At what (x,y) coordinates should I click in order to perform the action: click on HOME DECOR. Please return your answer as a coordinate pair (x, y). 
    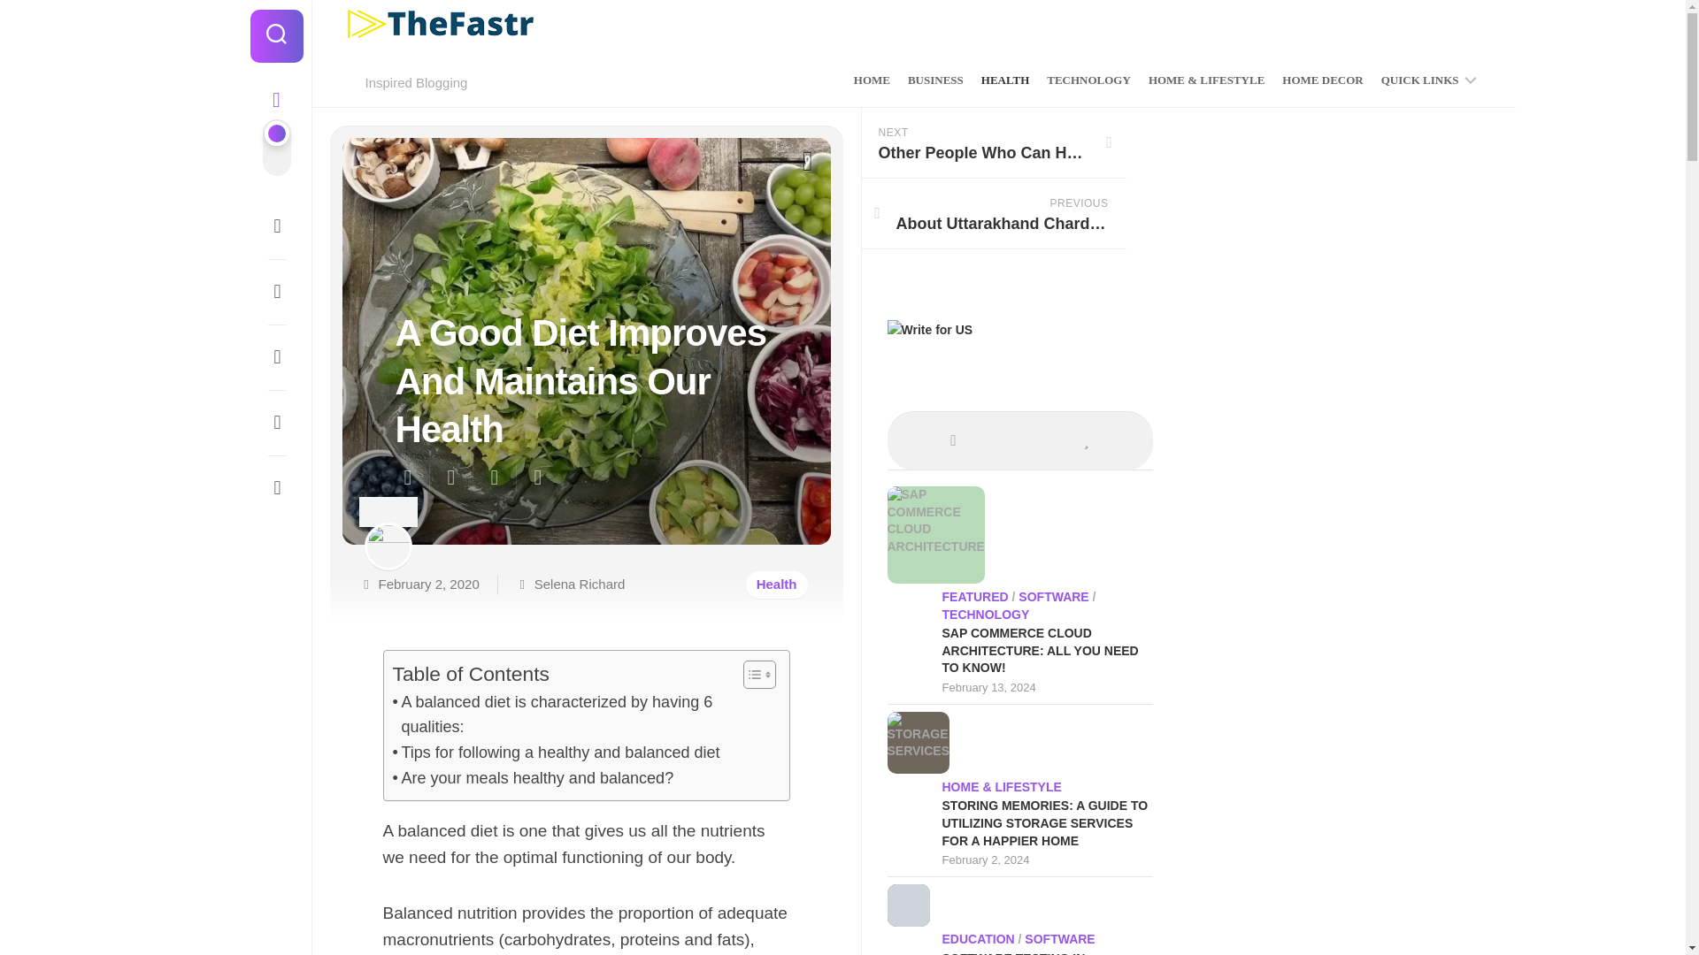
    Looking at the image, I should click on (1322, 80).